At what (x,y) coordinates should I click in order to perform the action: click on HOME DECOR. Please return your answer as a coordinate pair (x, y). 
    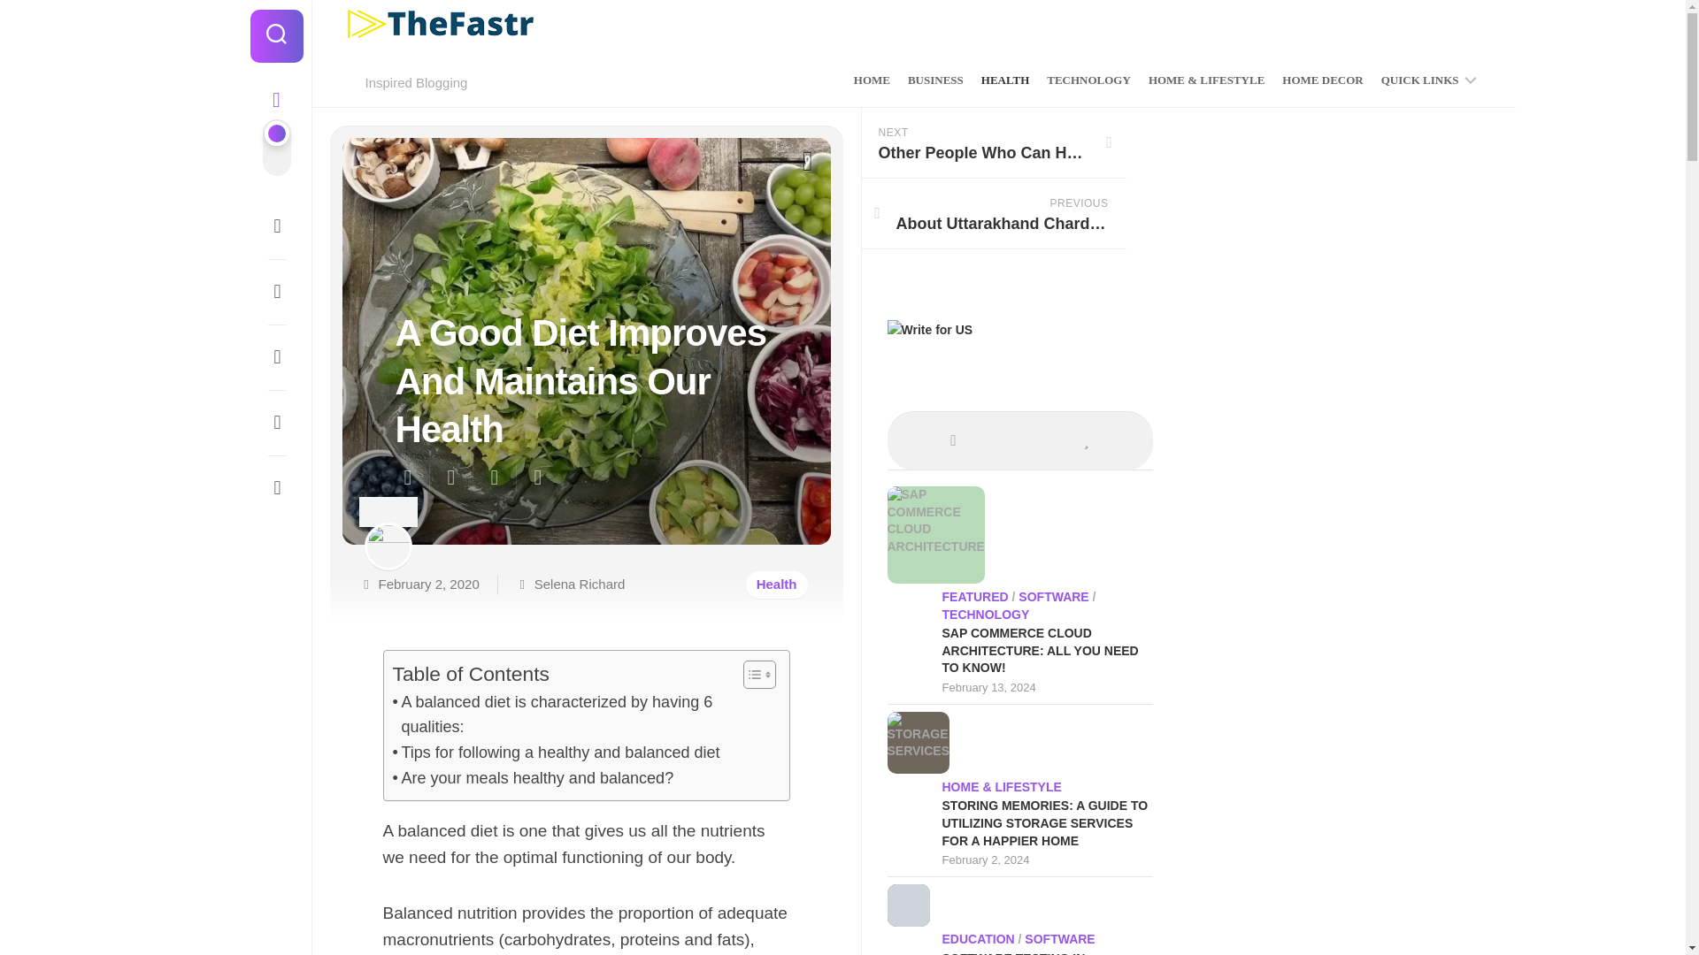
    Looking at the image, I should click on (1322, 80).